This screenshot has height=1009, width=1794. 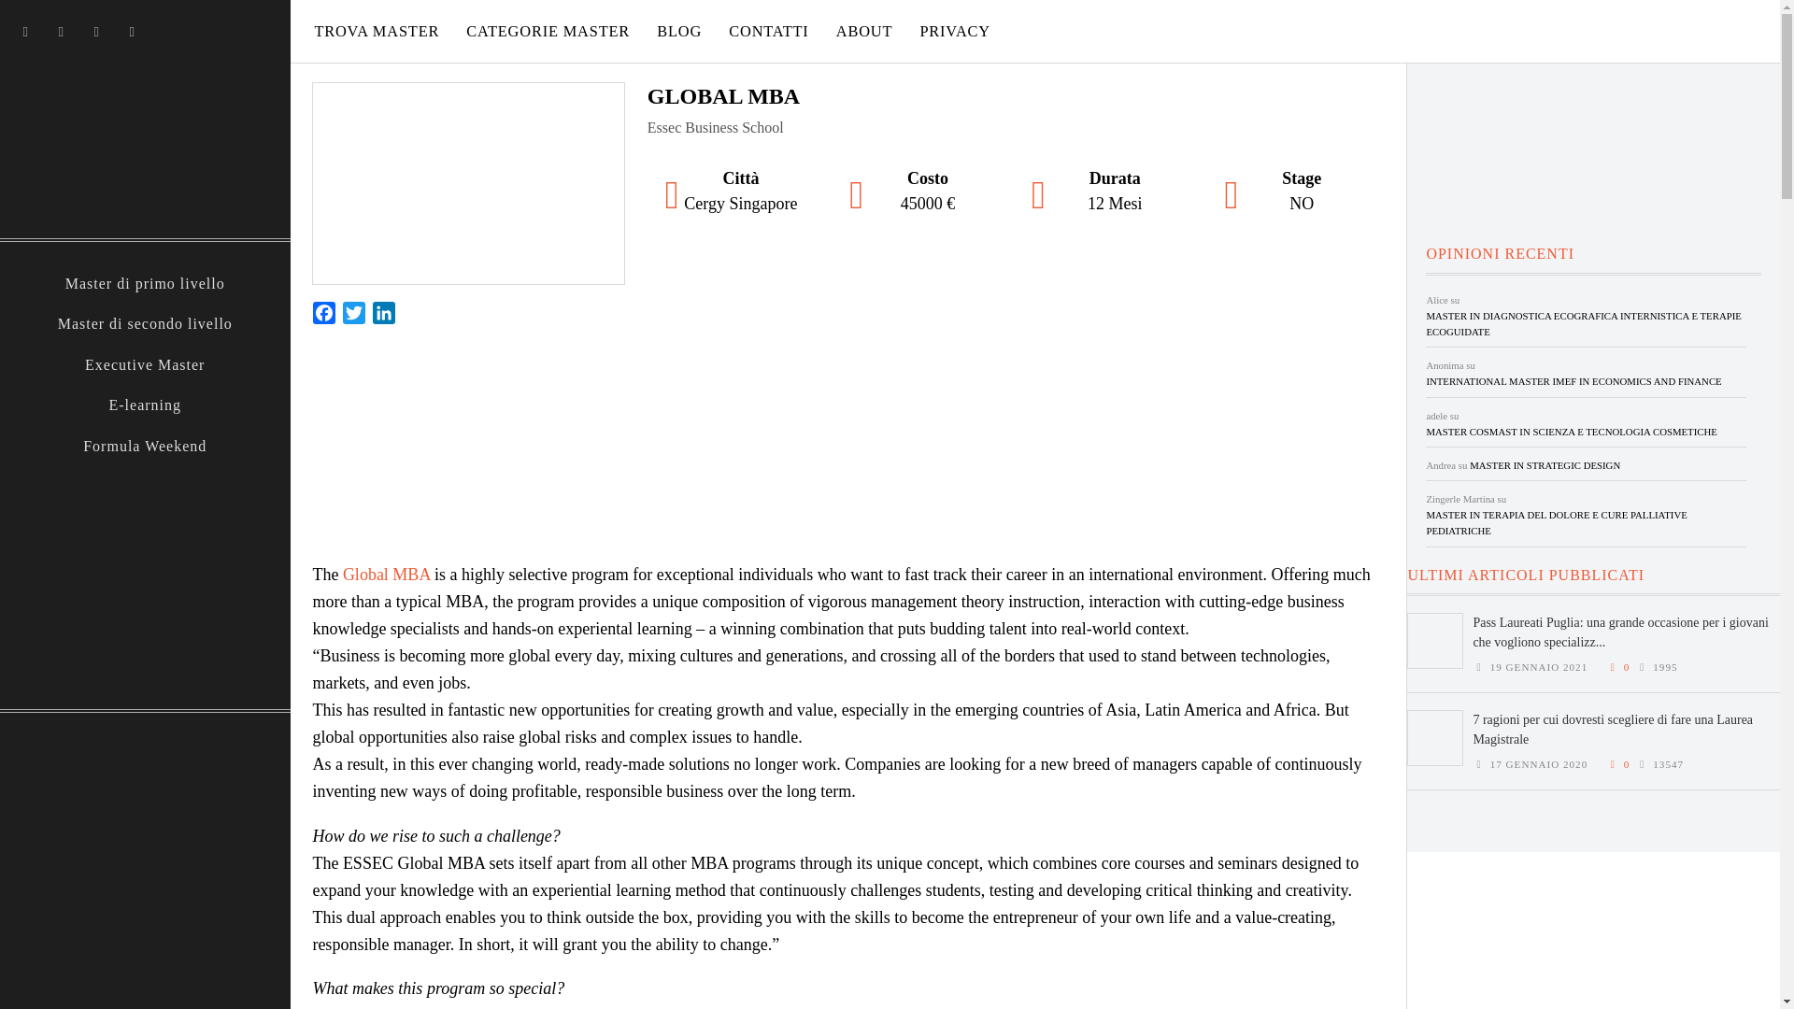 What do you see at coordinates (383, 316) in the screenshot?
I see `LinkedIn` at bounding box center [383, 316].